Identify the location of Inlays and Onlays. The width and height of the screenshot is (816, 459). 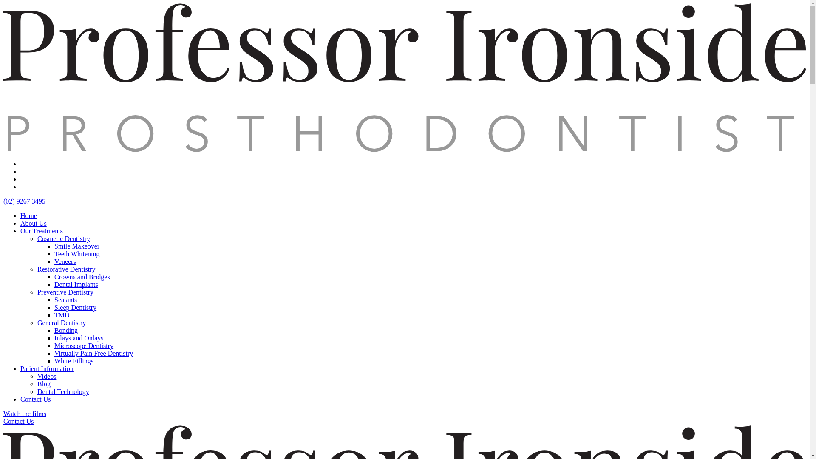
(79, 338).